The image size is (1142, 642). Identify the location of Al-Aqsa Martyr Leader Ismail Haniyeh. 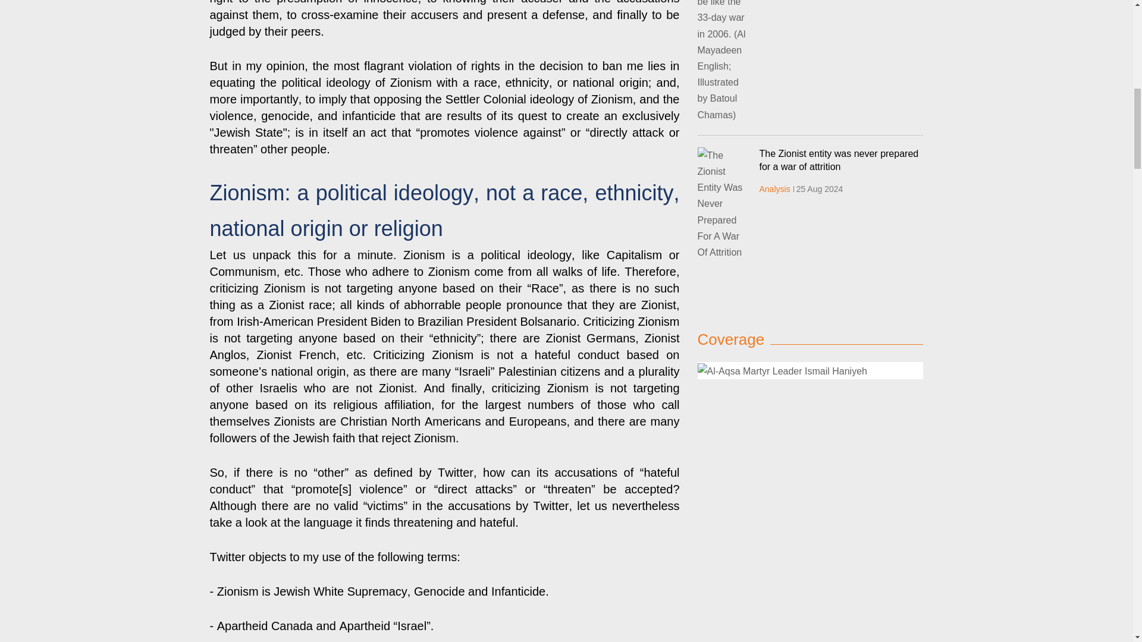
(810, 370).